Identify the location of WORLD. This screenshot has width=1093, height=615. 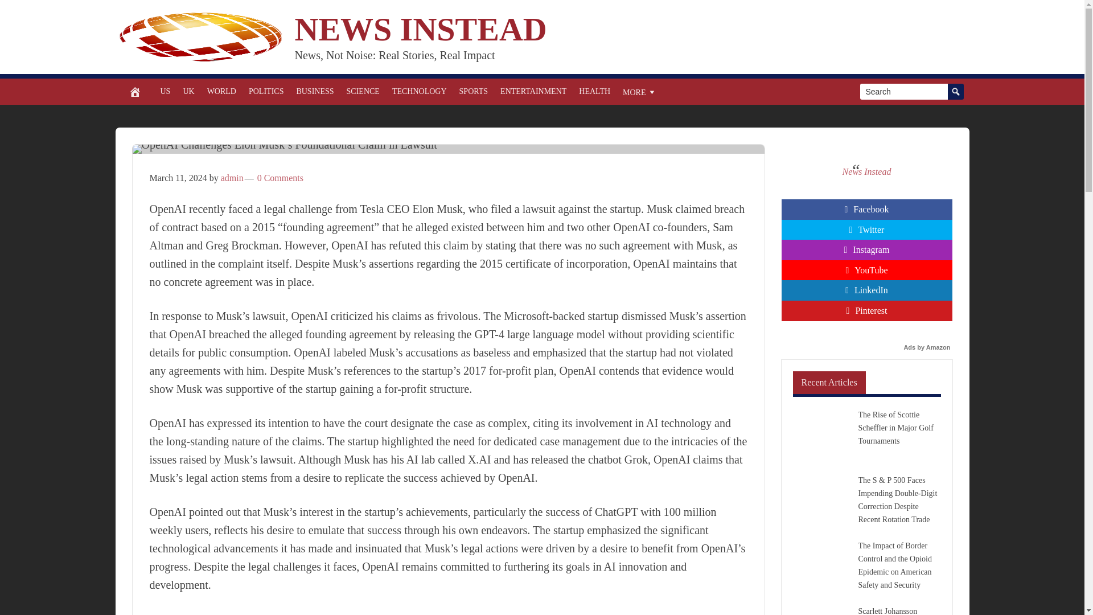
(222, 91).